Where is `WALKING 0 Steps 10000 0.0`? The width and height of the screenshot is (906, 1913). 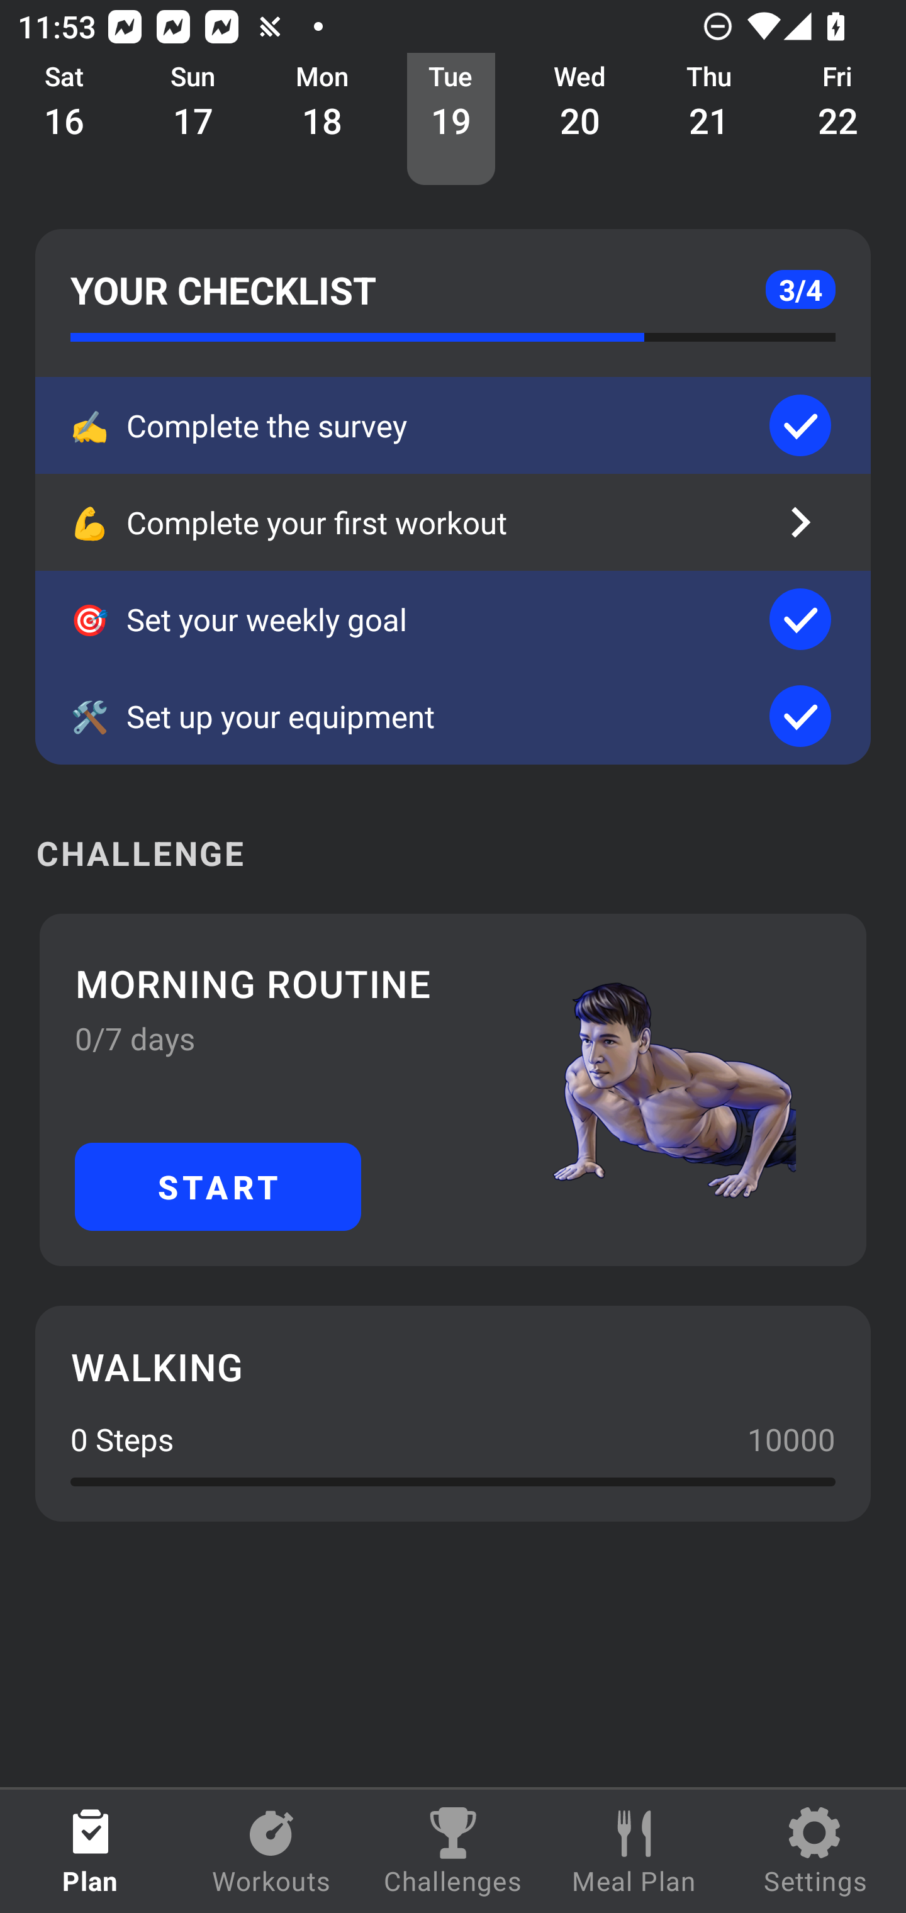
WALKING 0 Steps 10000 0.0 is located at coordinates (453, 1413).